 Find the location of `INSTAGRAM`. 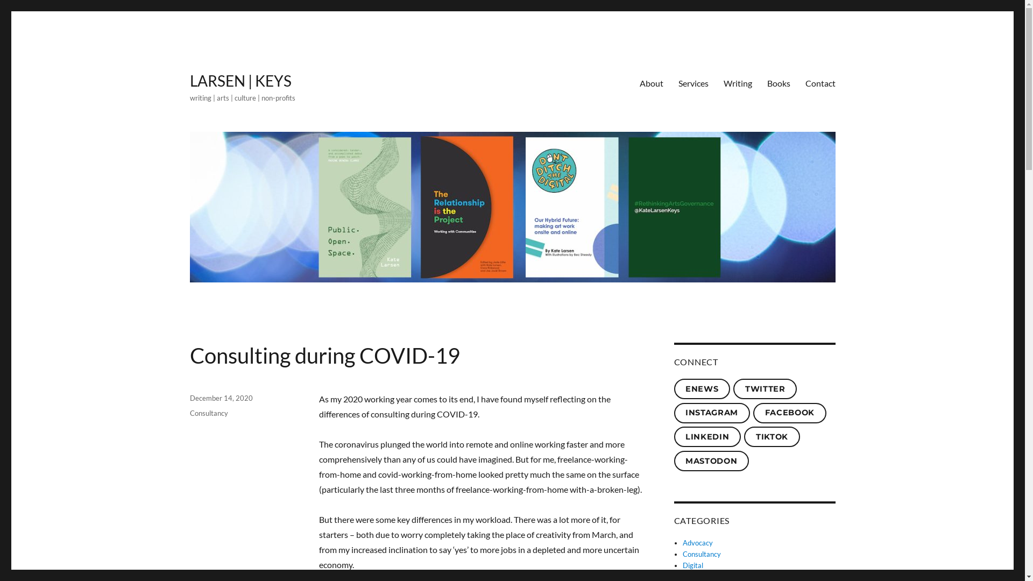

INSTAGRAM is located at coordinates (711, 413).